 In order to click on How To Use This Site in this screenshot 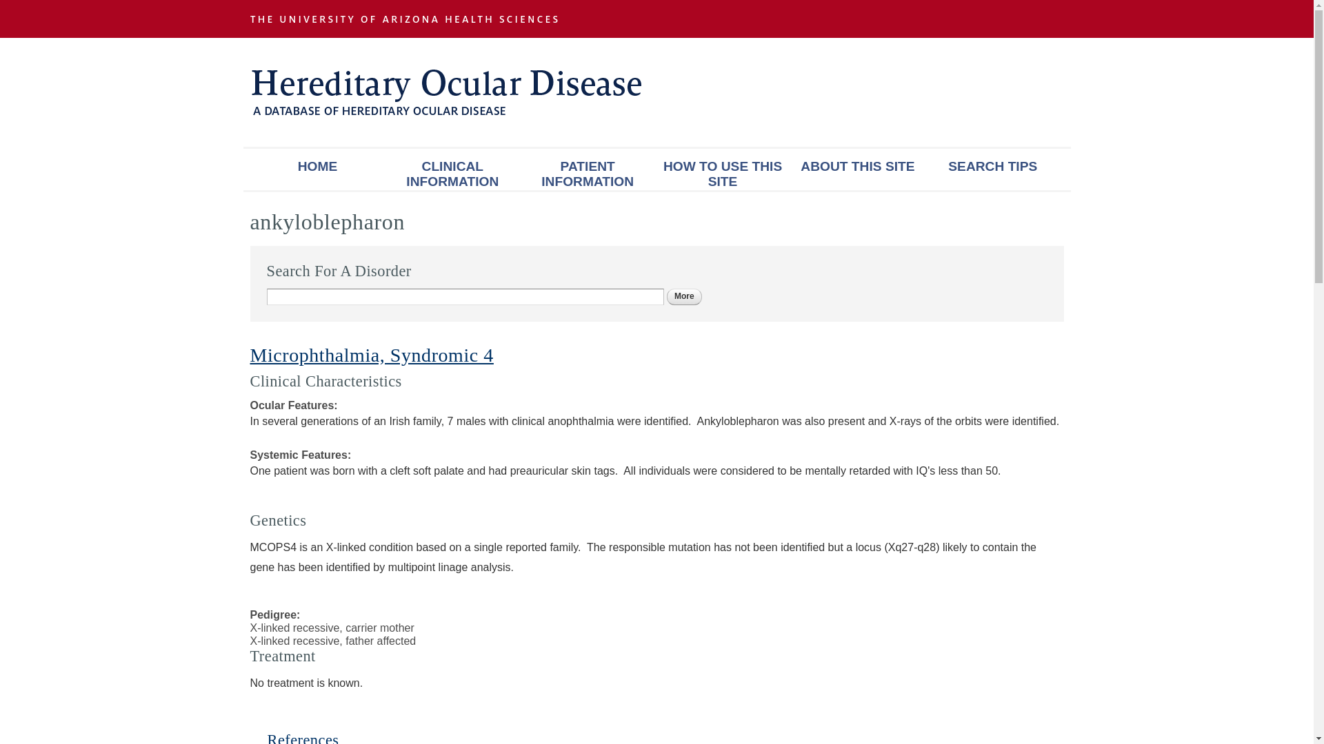, I will do `click(588, 169)`.